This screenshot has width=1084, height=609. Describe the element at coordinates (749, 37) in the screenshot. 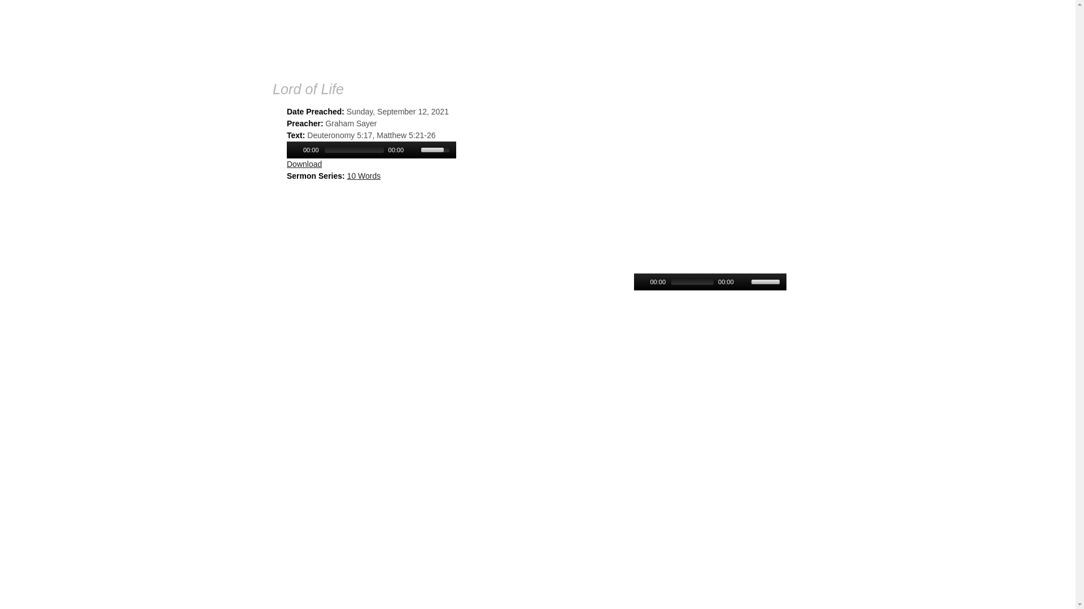

I see `Resources` at that location.